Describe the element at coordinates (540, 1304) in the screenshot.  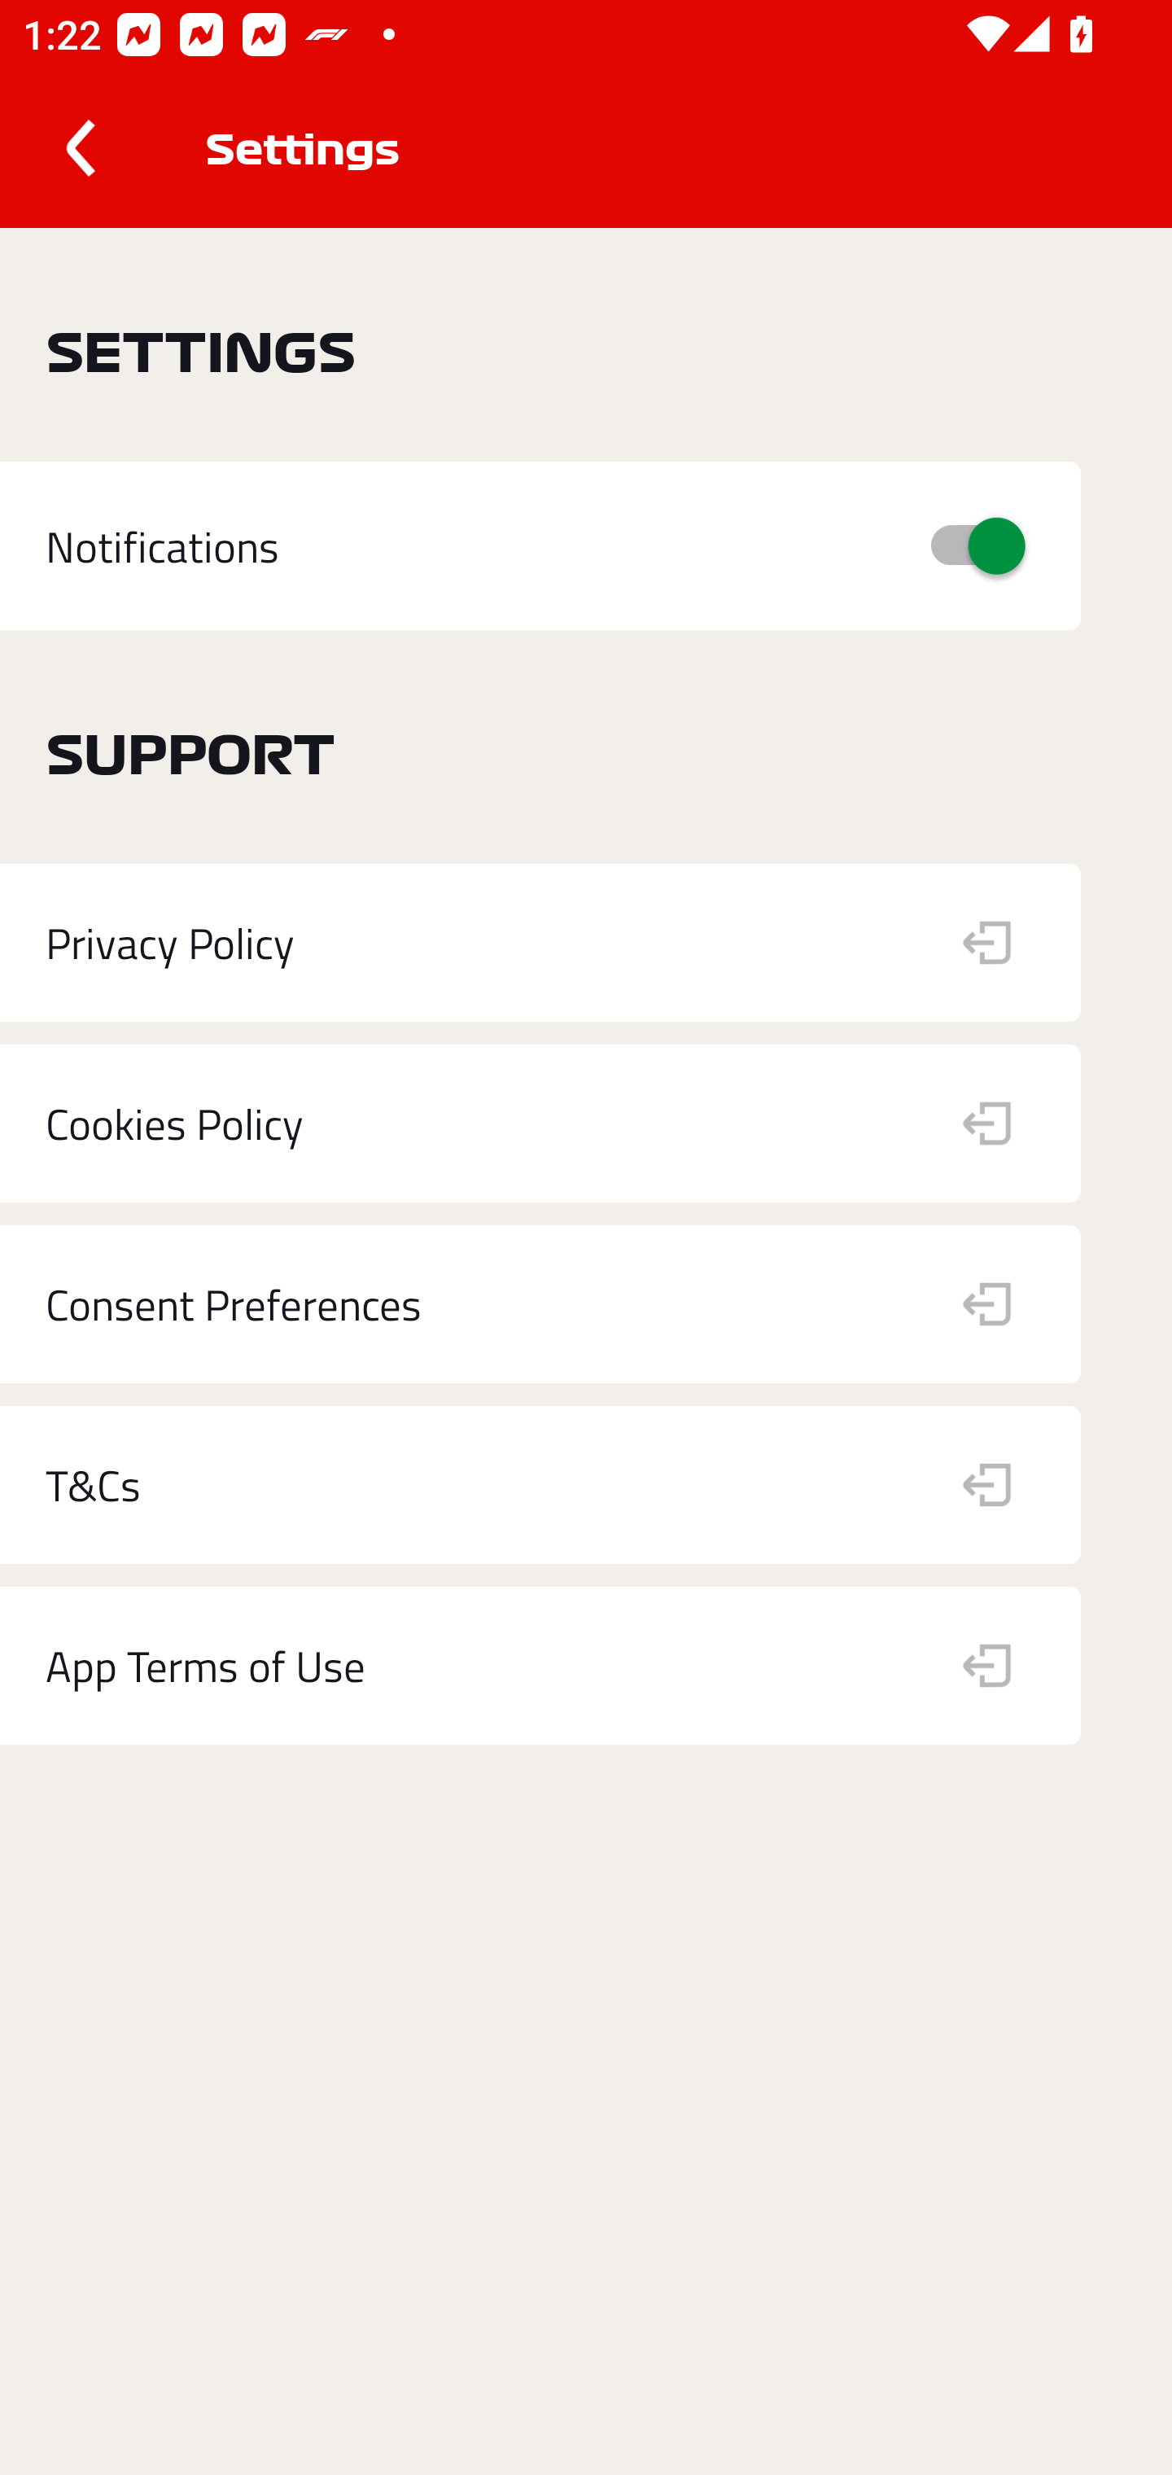
I see `Consent Preferences` at that location.